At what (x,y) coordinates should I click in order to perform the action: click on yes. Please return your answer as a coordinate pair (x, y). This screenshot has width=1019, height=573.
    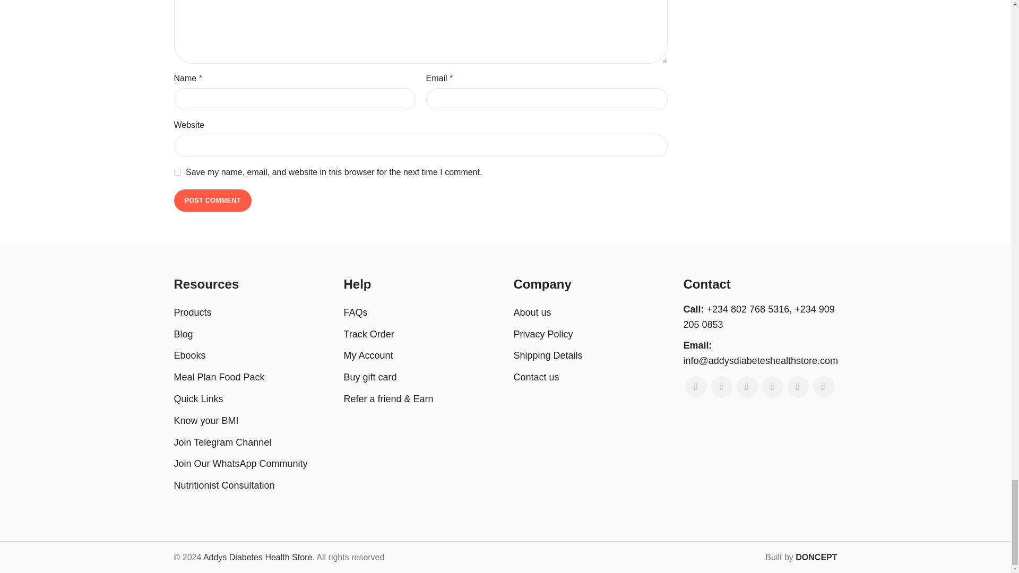
    Looking at the image, I should click on (177, 172).